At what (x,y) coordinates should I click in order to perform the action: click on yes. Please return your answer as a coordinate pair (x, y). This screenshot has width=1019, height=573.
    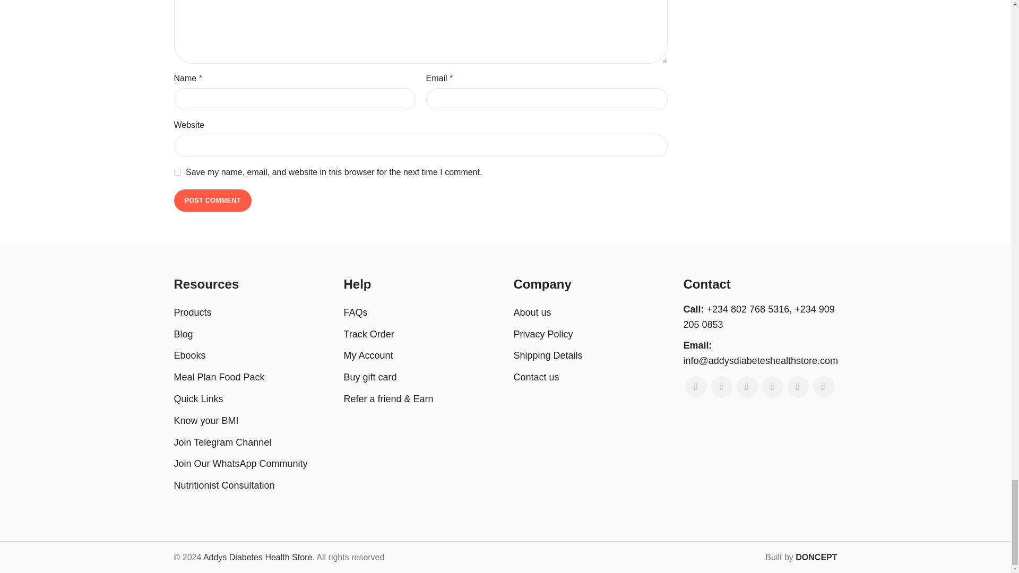
    Looking at the image, I should click on (177, 172).